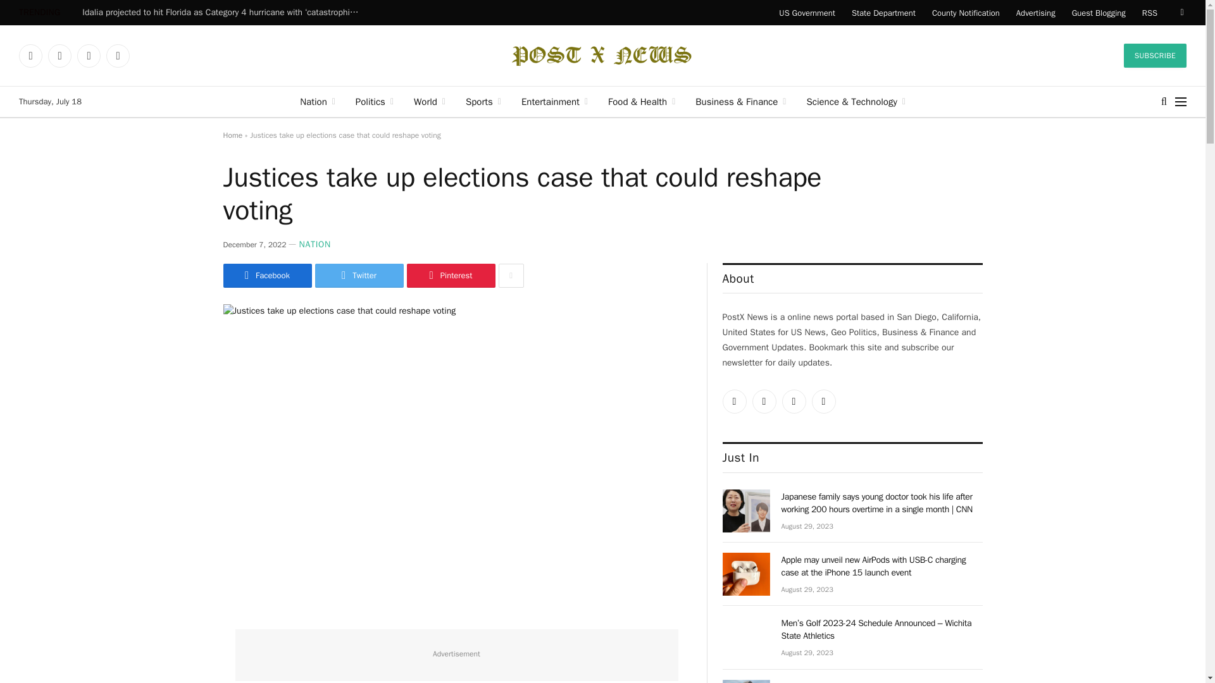  I want to click on Nation, so click(318, 101).